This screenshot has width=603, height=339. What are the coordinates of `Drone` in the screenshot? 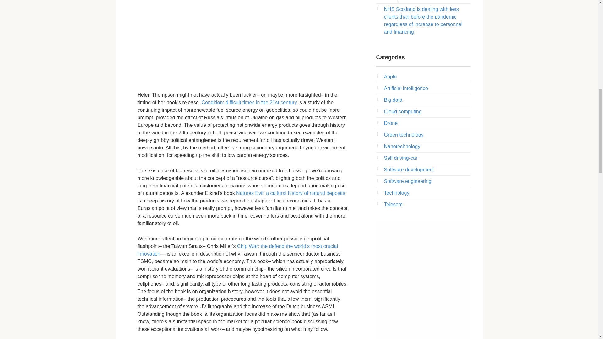 It's located at (390, 123).